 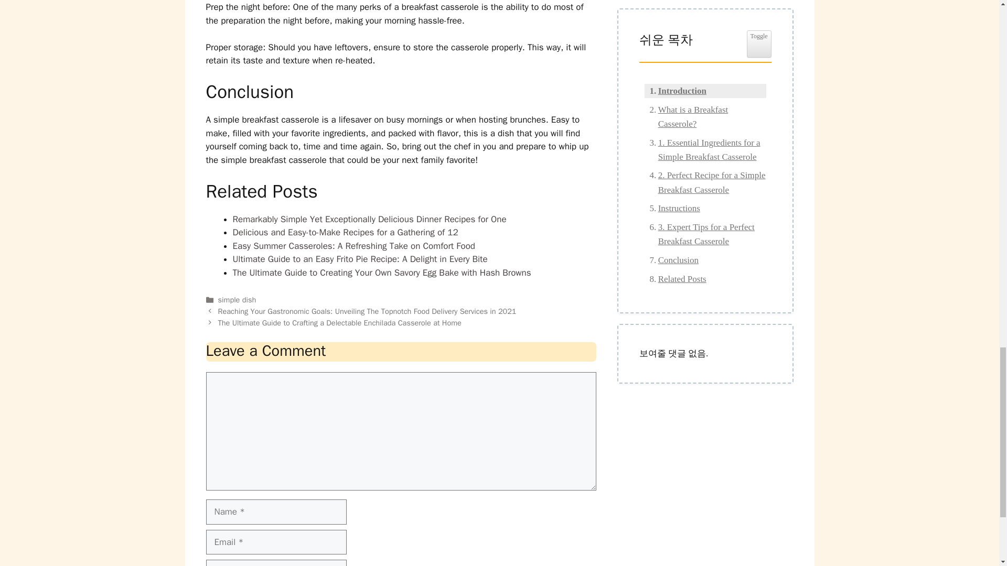 I want to click on simple dish, so click(x=237, y=300).